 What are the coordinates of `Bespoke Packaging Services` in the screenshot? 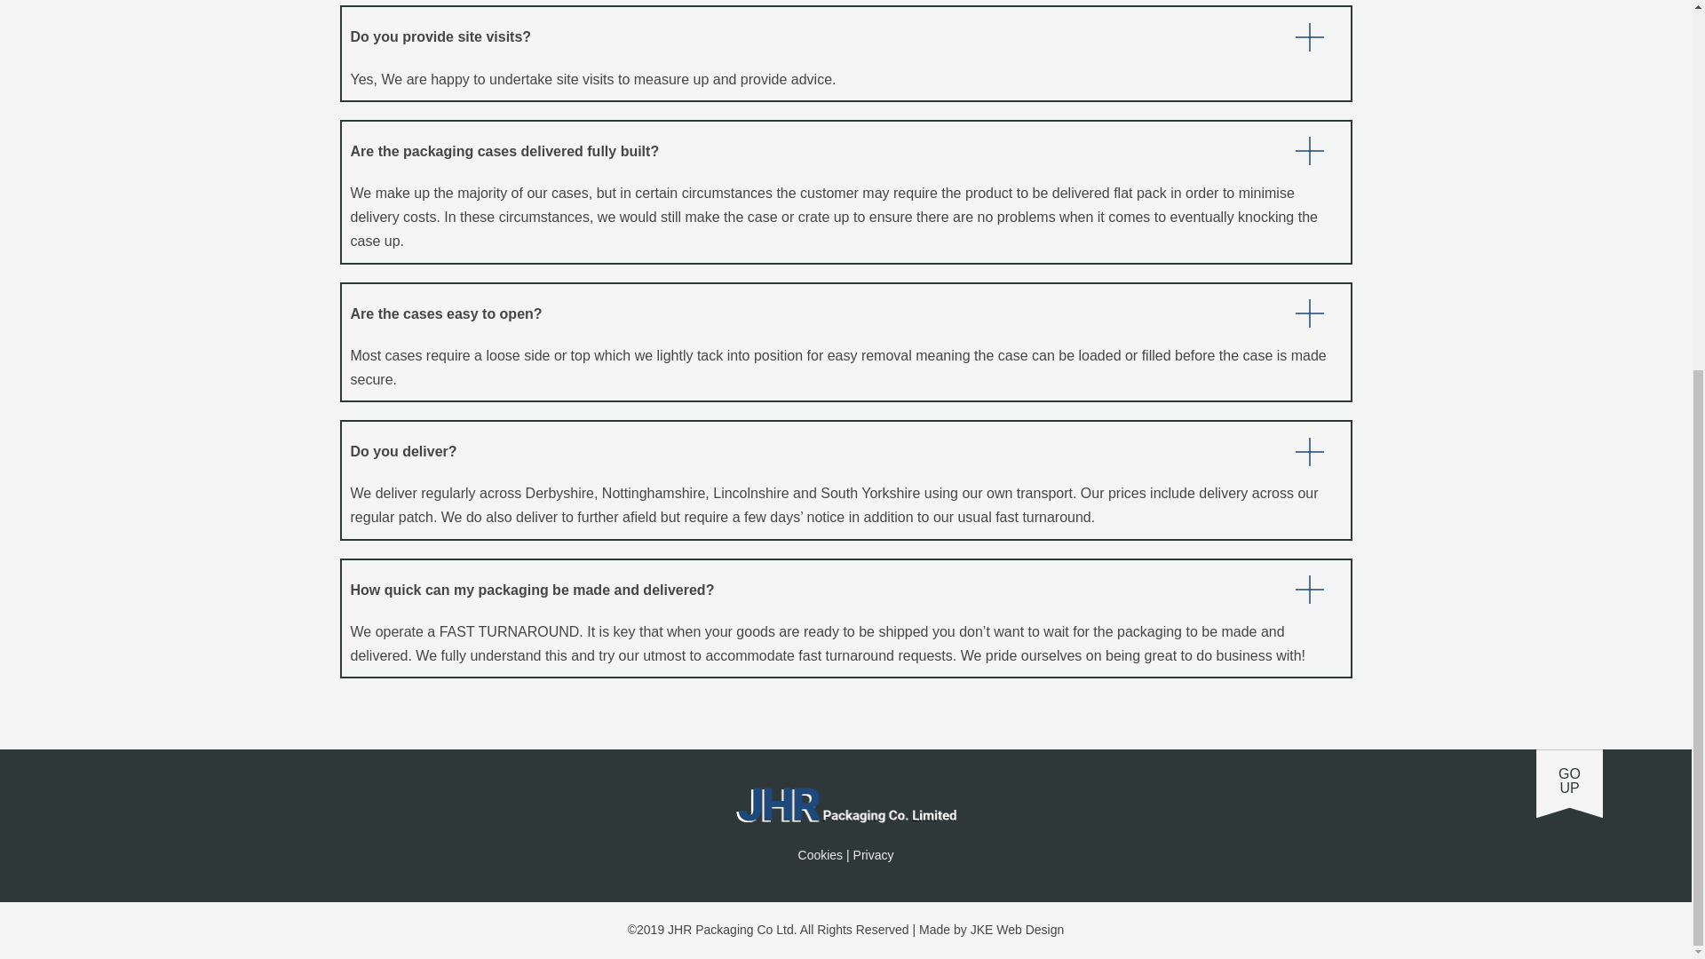 It's located at (845, 804).